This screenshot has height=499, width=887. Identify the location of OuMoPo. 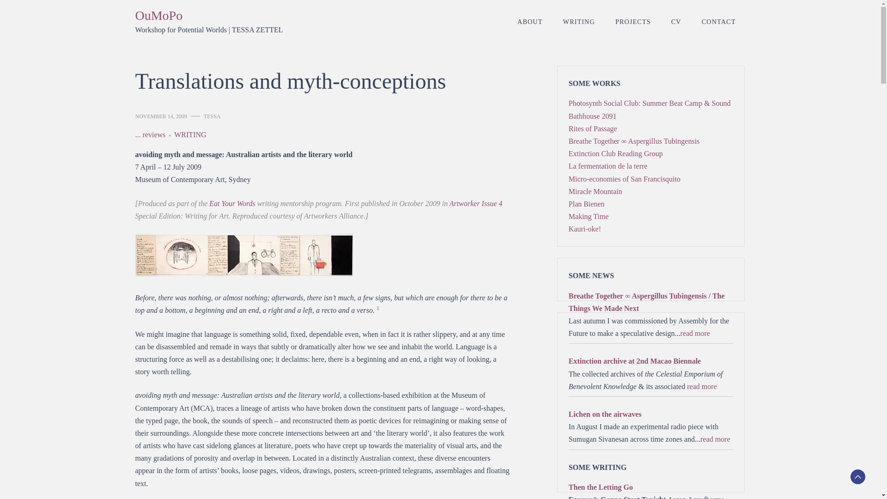
(158, 15).